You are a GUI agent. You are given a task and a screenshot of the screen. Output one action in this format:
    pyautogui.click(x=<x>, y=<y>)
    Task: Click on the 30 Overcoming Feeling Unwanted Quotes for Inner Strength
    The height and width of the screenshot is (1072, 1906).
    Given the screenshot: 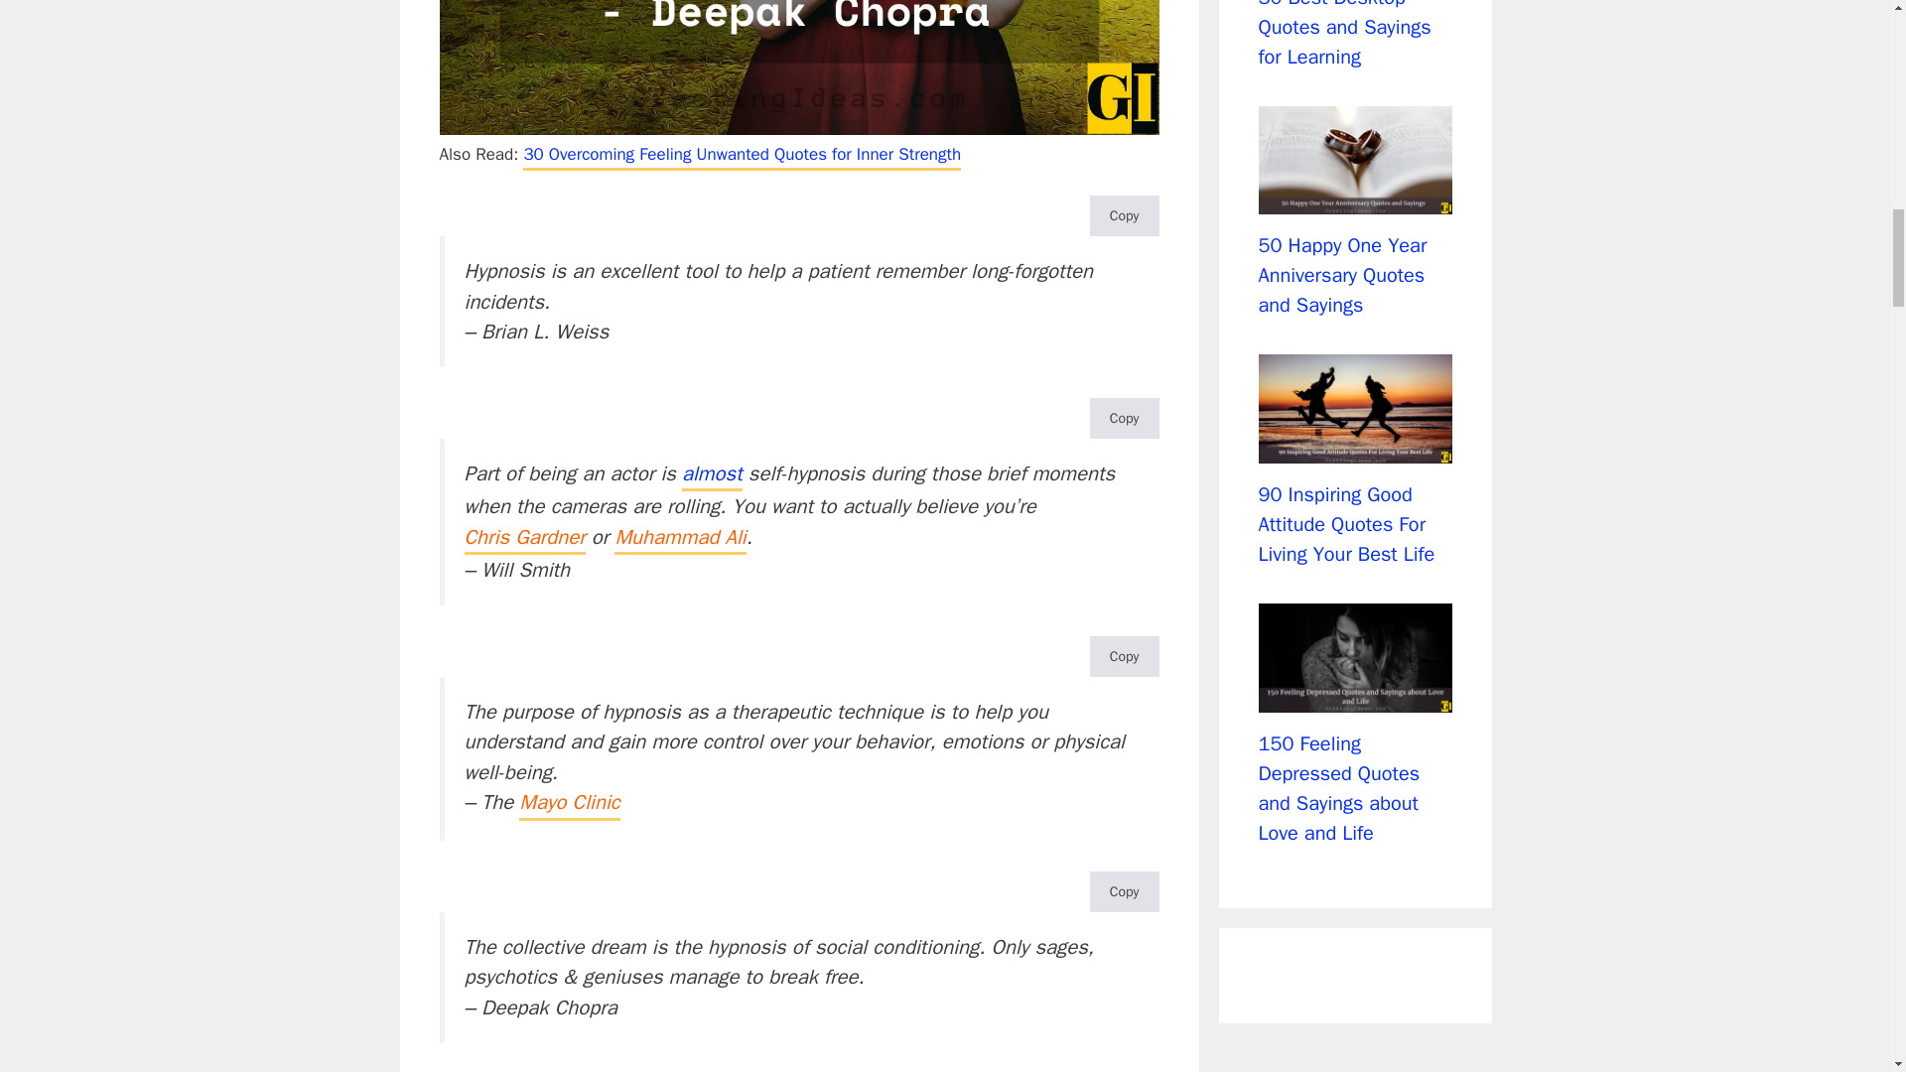 What is the action you would take?
    pyautogui.click(x=741, y=155)
    